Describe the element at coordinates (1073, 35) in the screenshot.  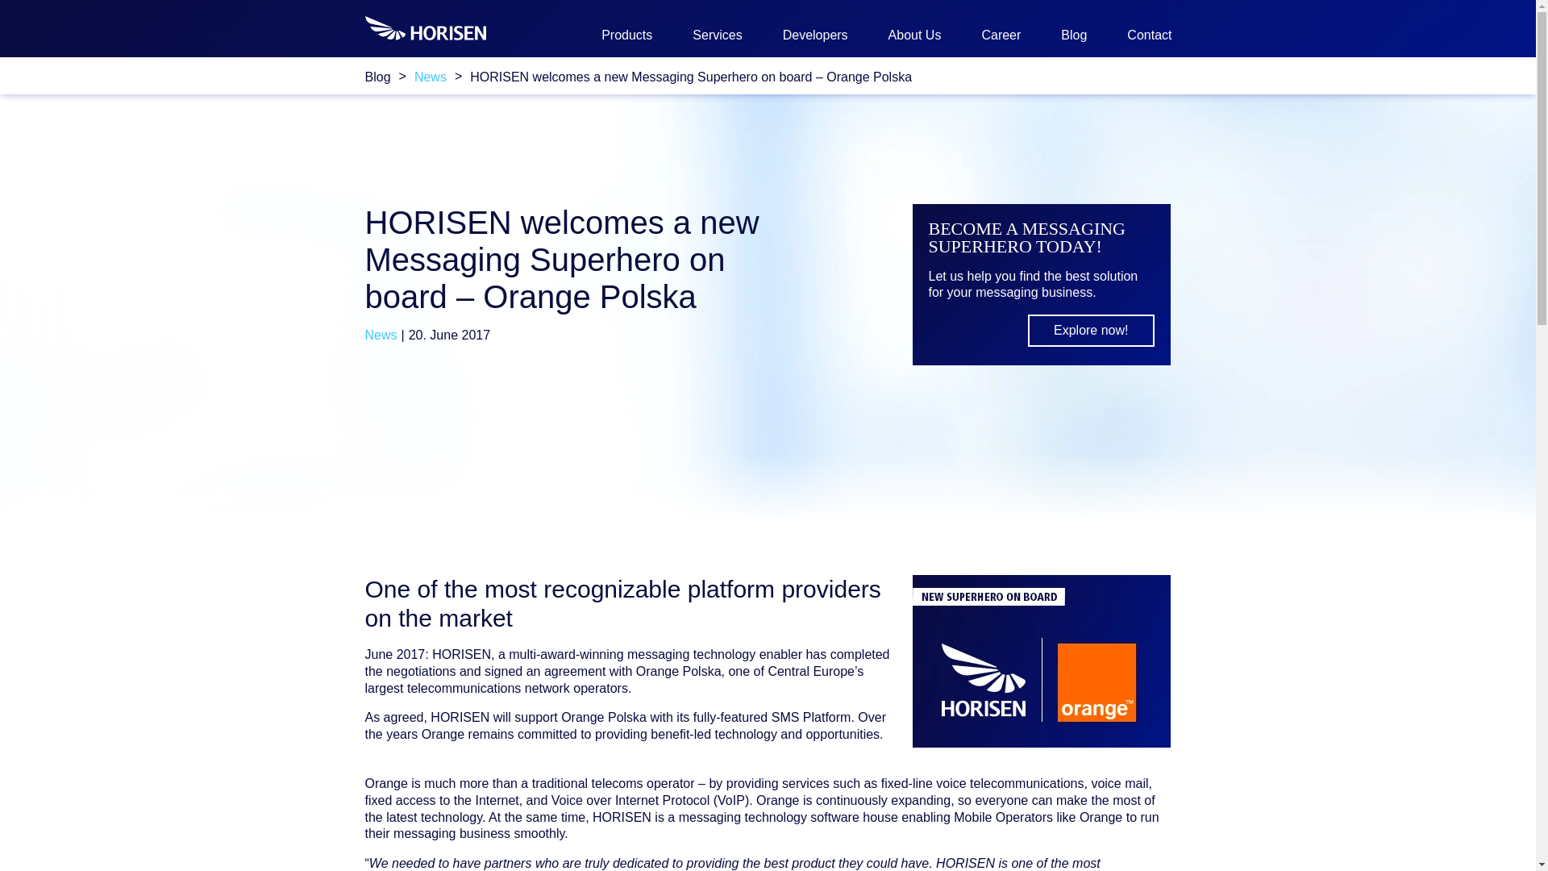
I see `Blog` at that location.